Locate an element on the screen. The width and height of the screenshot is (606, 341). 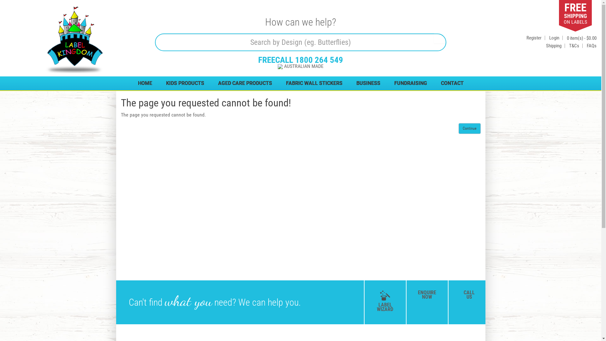
Register is located at coordinates (534, 38).